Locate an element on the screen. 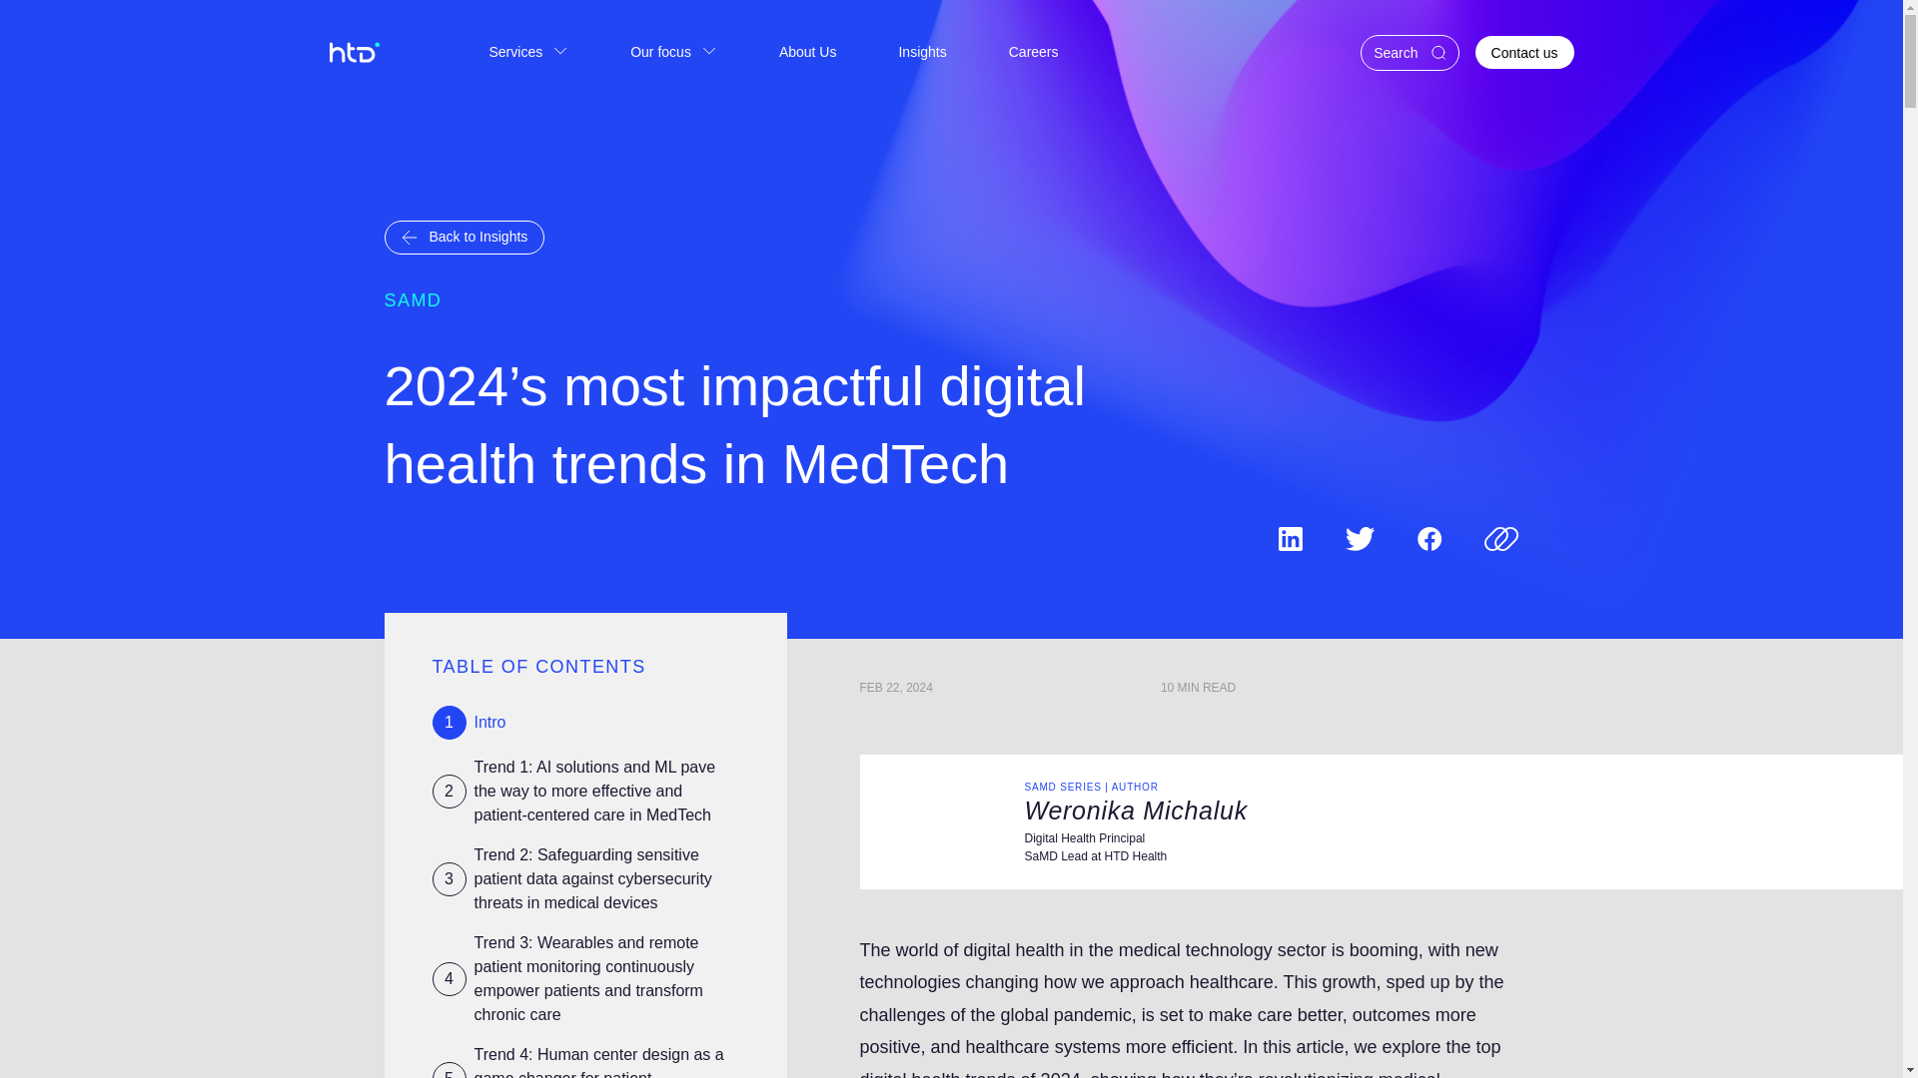 The image size is (1918, 1078). Contact us is located at coordinates (1524, 52).